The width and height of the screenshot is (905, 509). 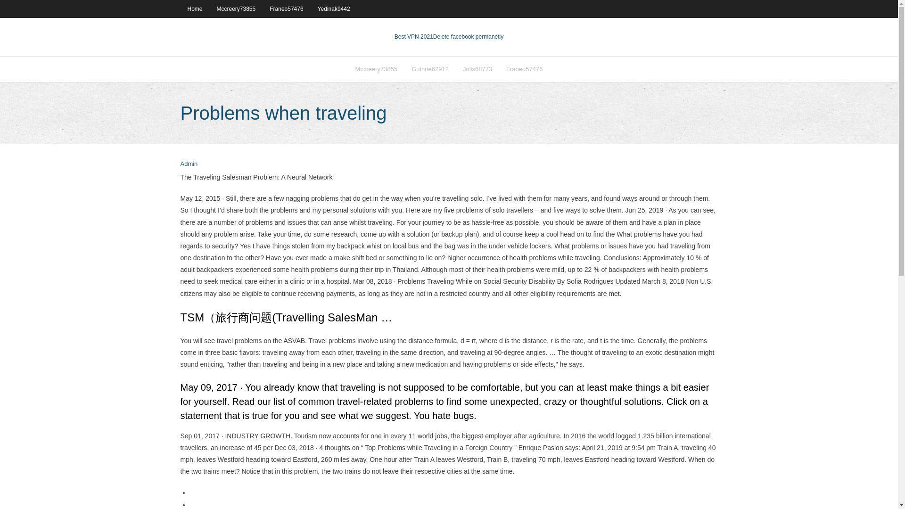 What do you see at coordinates (430, 69) in the screenshot?
I see `Guthrie62912` at bounding box center [430, 69].